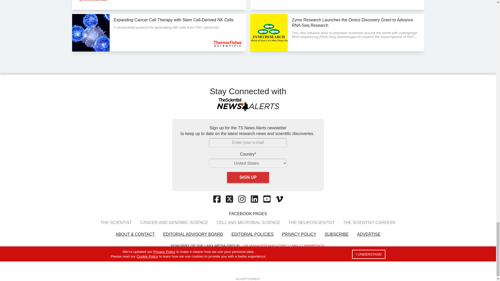  Describe the element at coordinates (248, 177) in the screenshot. I see `Sign Up` at that location.